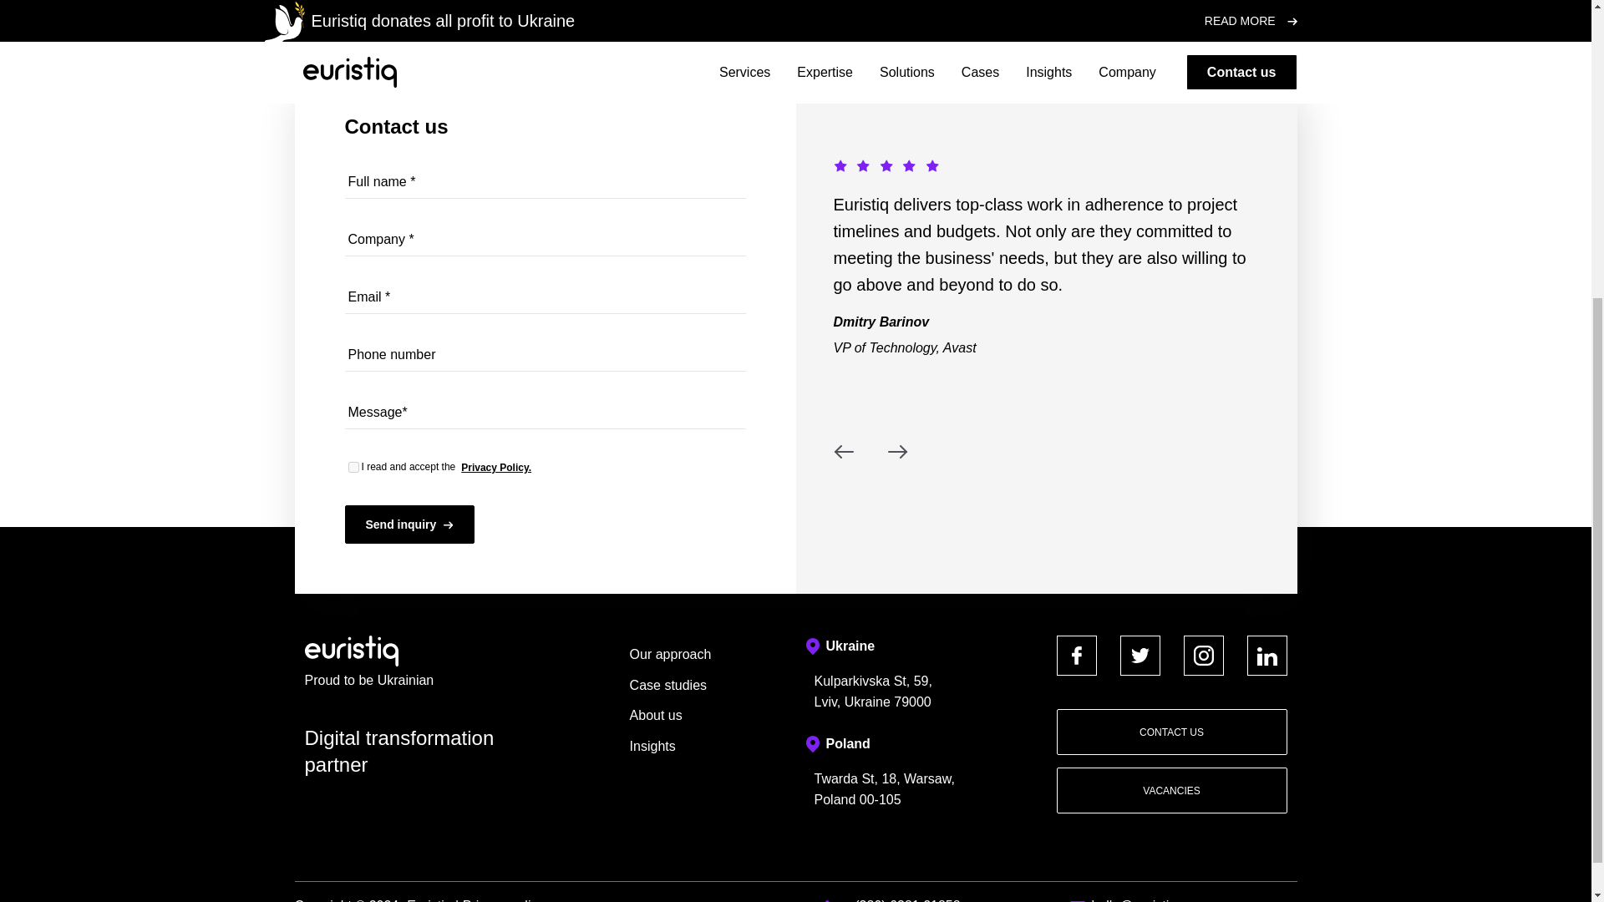  What do you see at coordinates (844, 451) in the screenshot?
I see `Previous` at bounding box center [844, 451].